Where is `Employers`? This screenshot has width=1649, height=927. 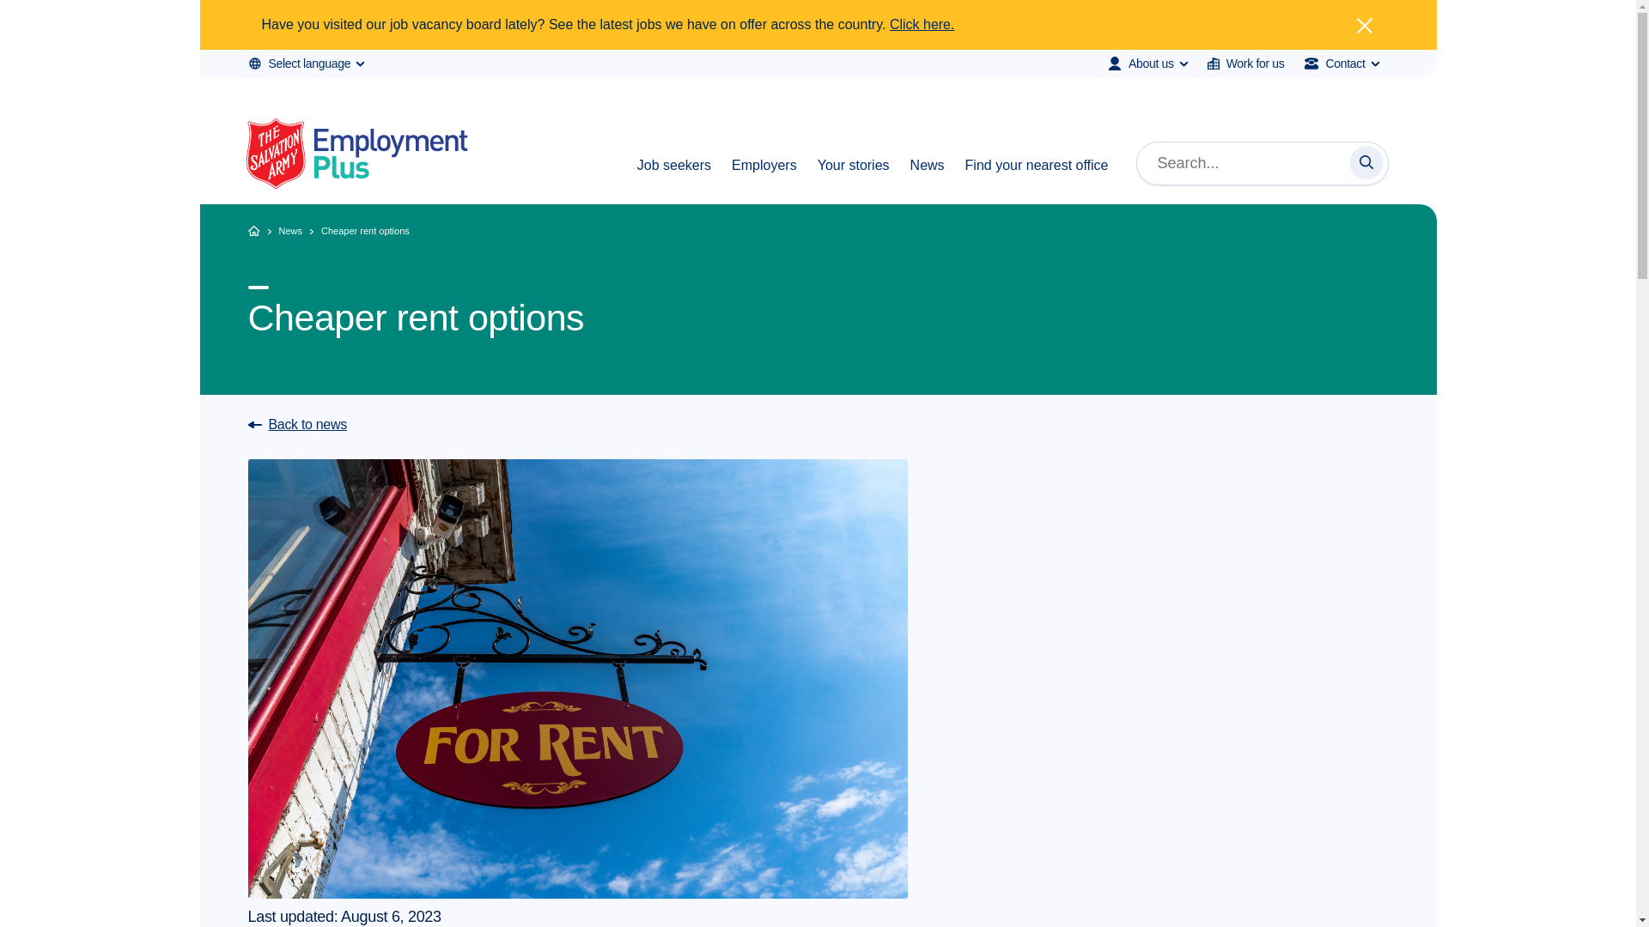 Employers is located at coordinates (764, 179).